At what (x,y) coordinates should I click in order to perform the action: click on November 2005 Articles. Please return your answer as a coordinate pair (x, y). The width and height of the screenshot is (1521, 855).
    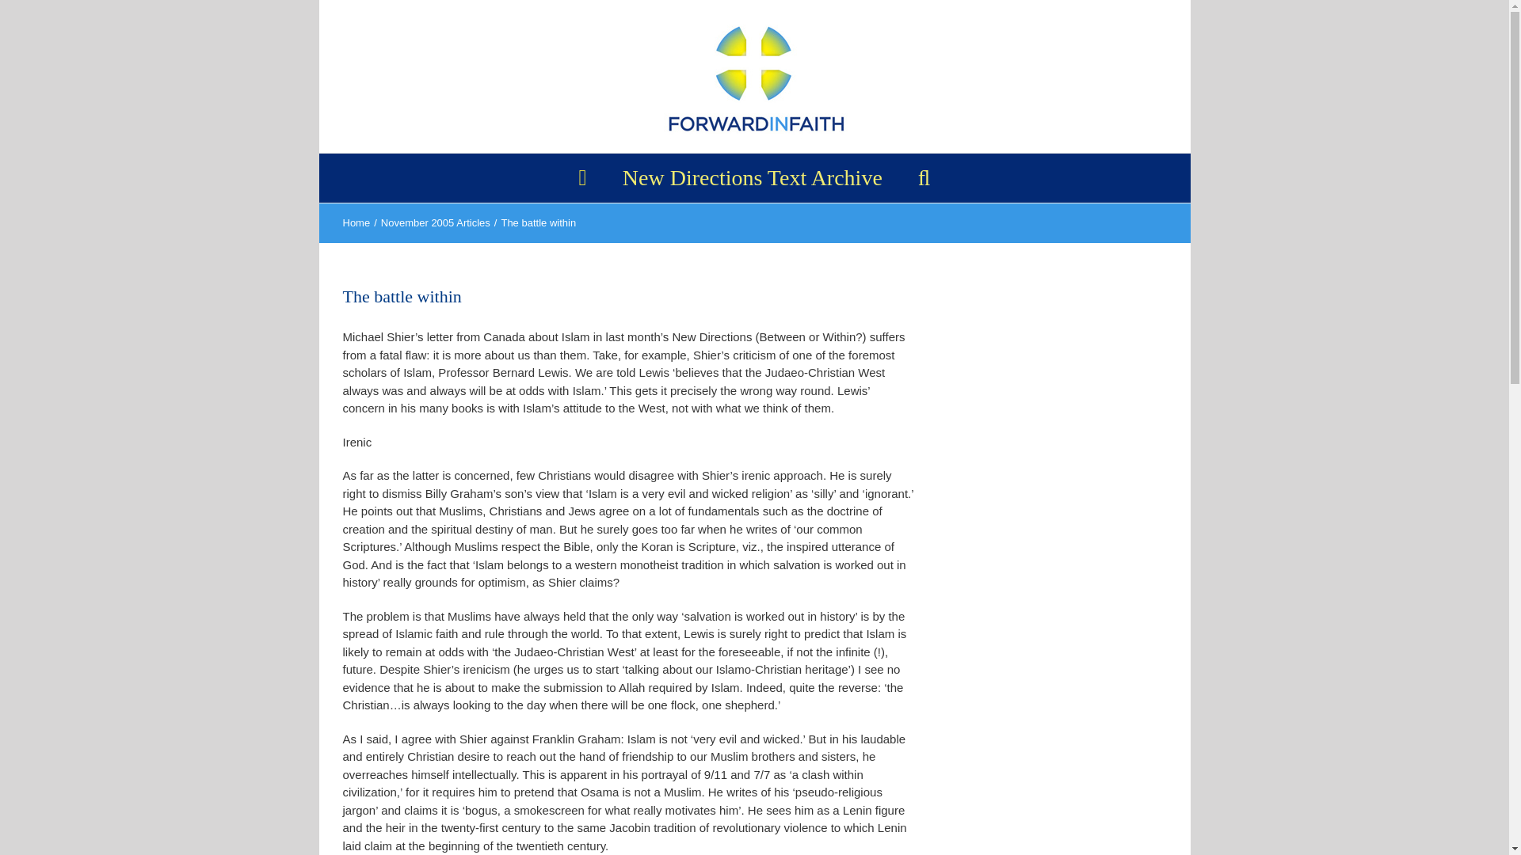
    Looking at the image, I should click on (436, 223).